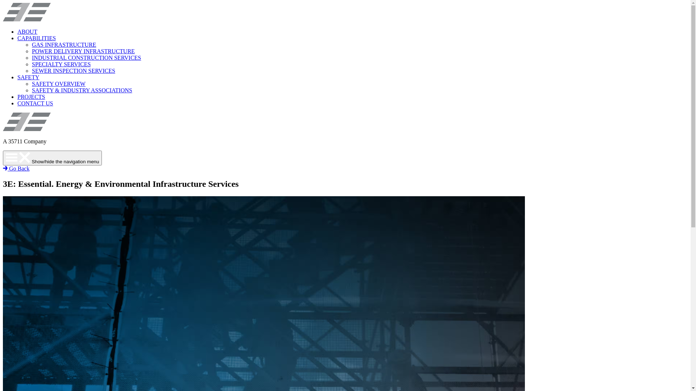  Describe the element at coordinates (31, 97) in the screenshot. I see `PROJECTS` at that location.